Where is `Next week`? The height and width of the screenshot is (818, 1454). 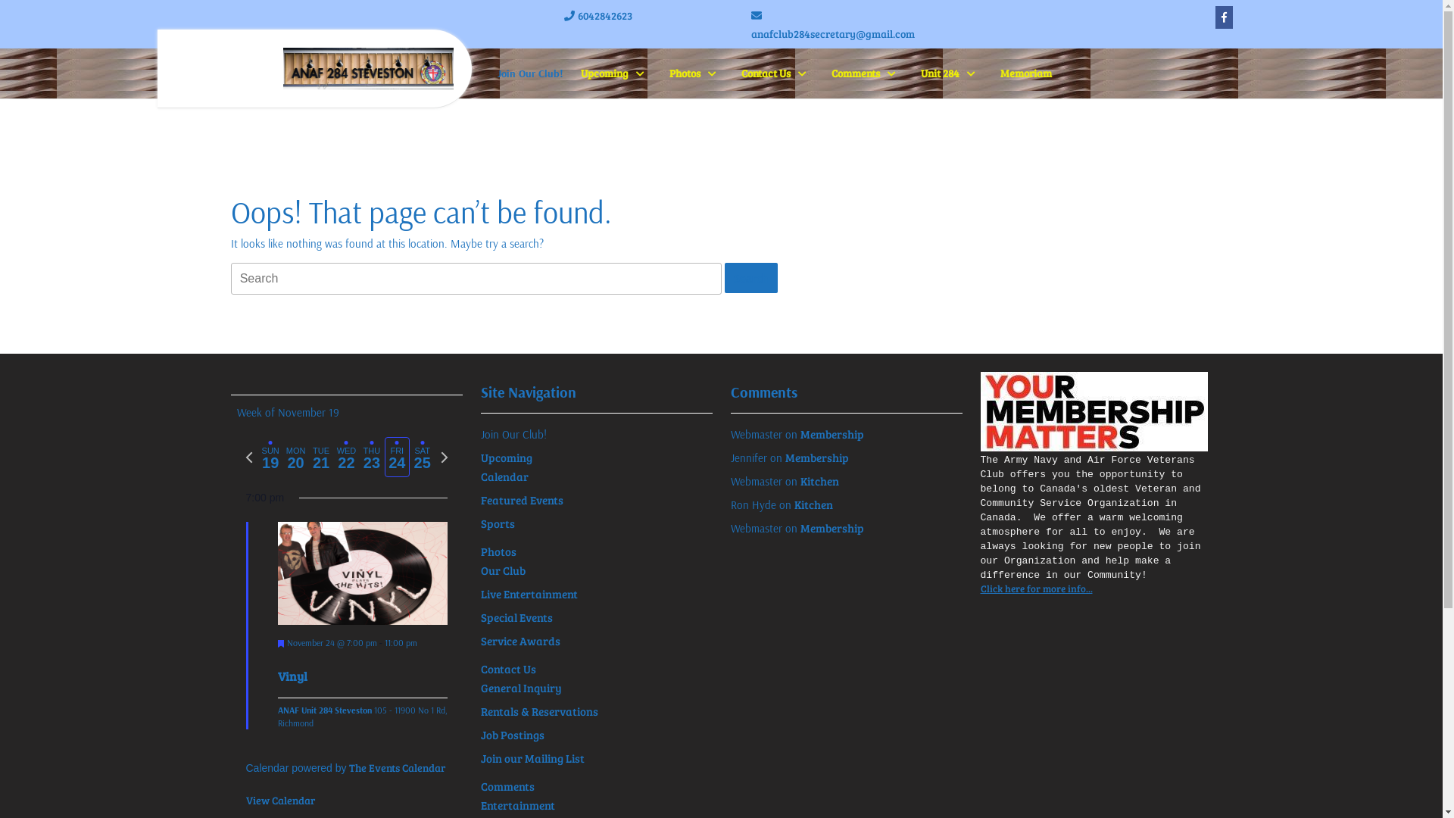 Next week is located at coordinates (444, 457).